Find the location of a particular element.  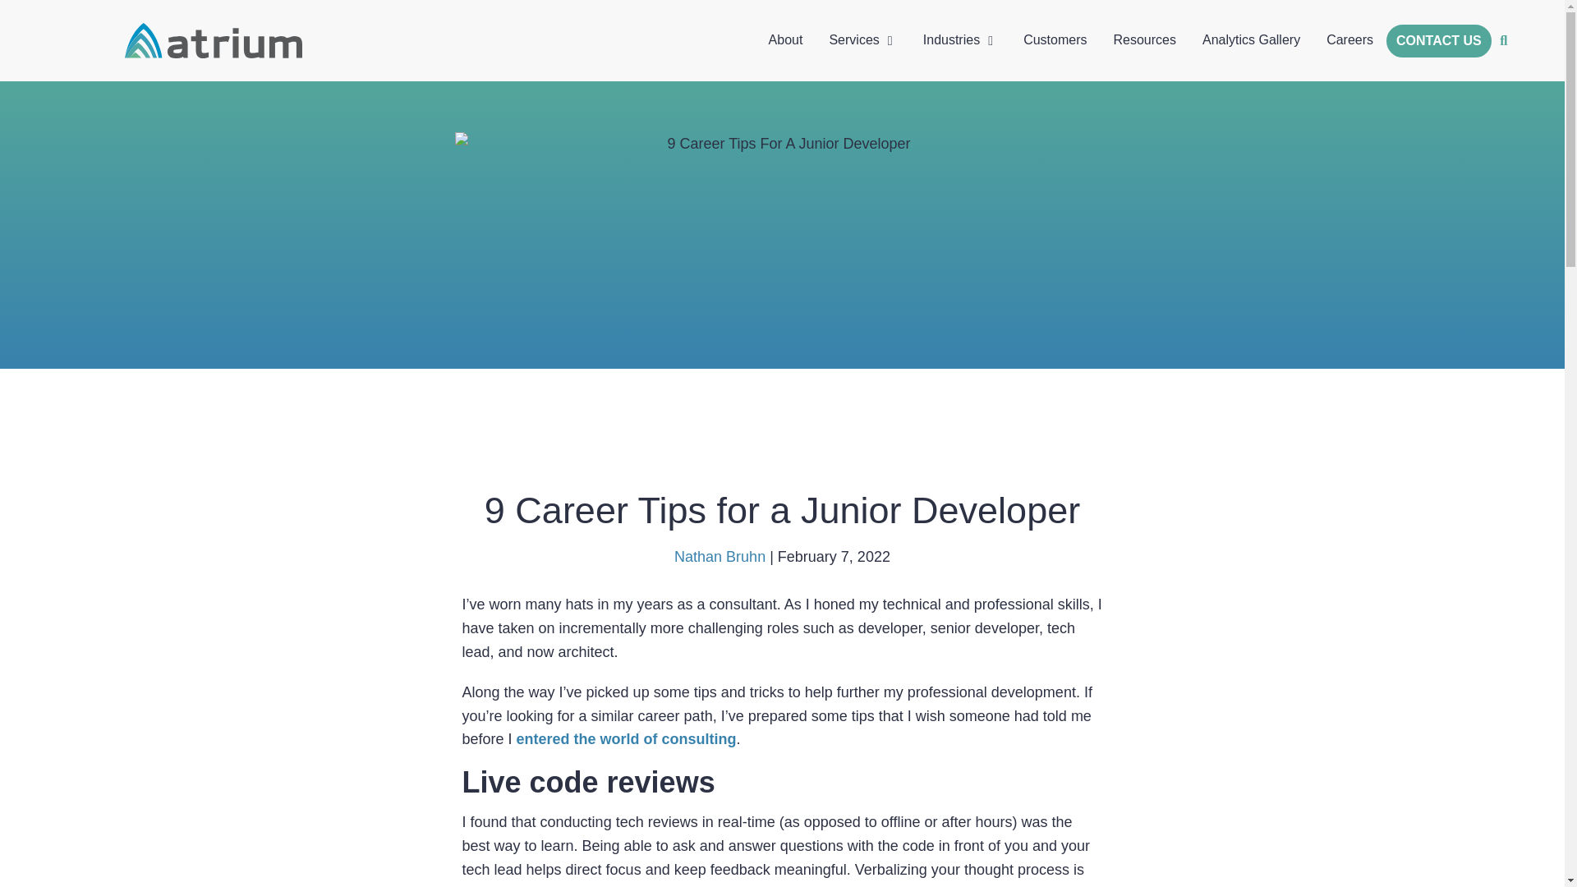

About is located at coordinates (785, 39).